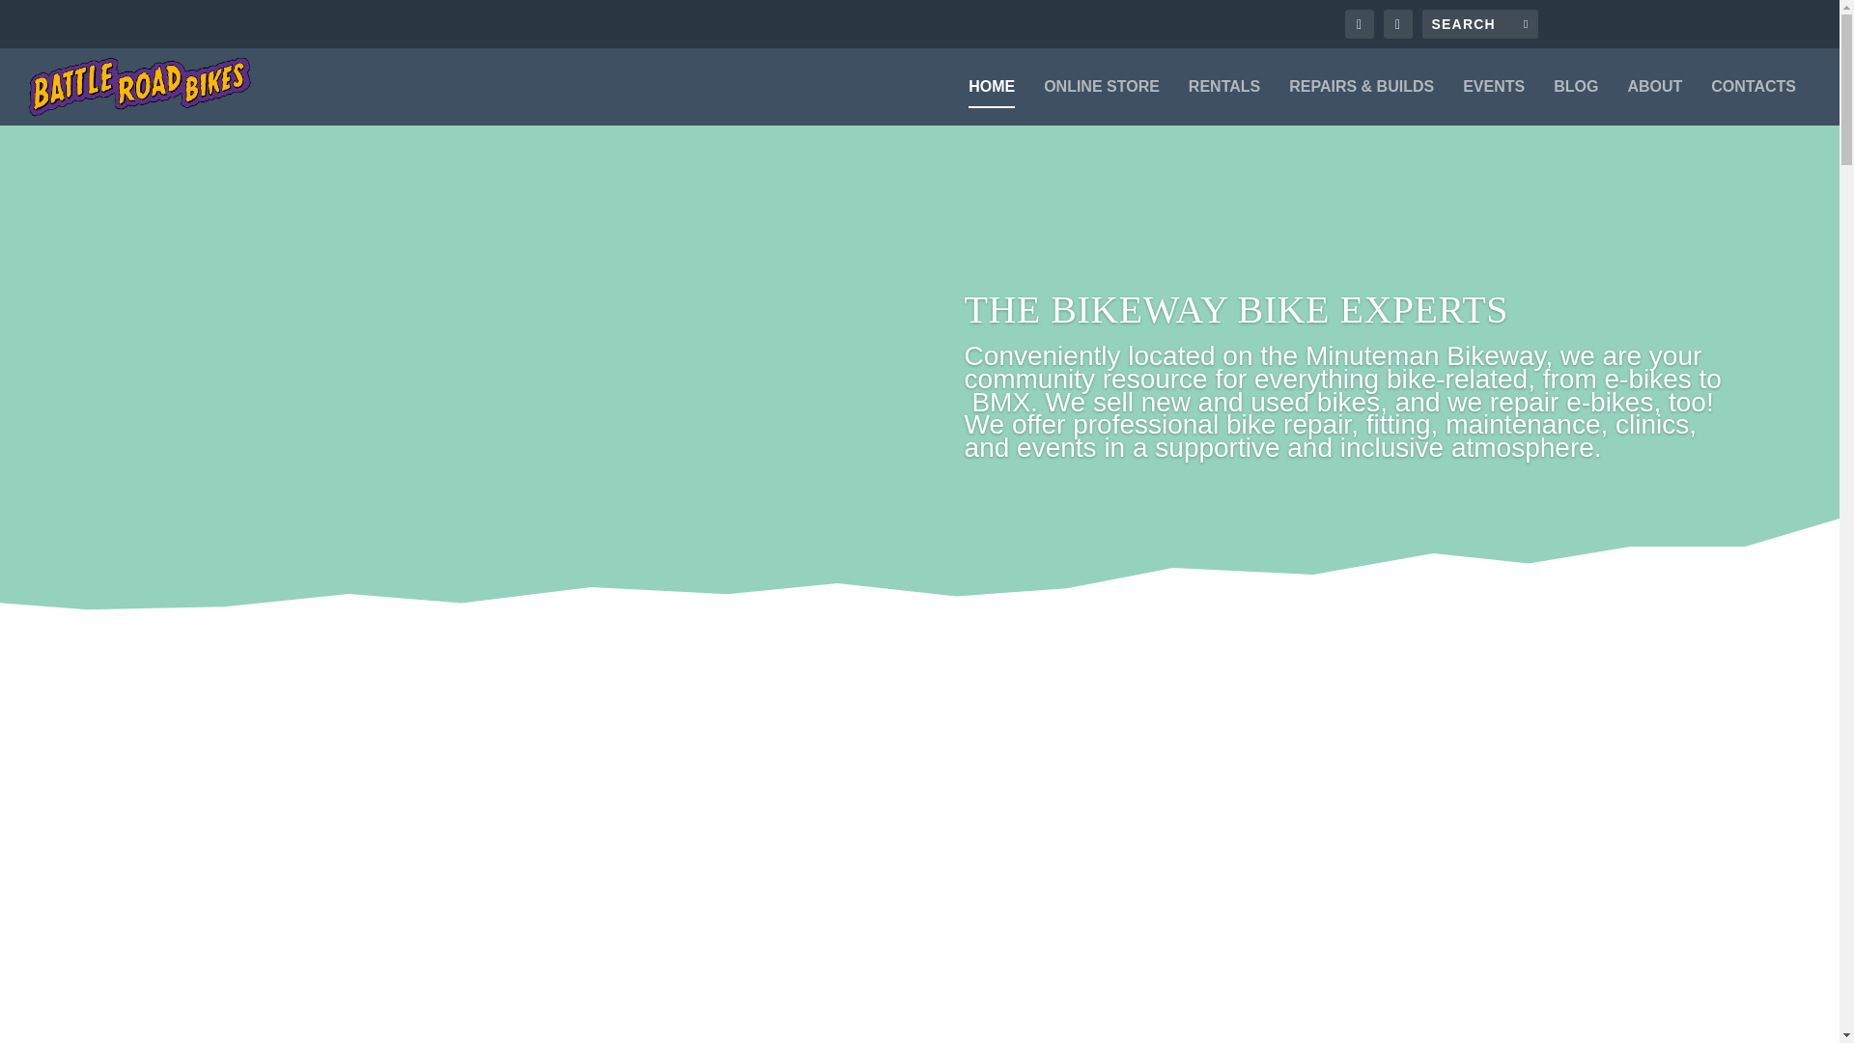 Image resolution: width=1854 pixels, height=1043 pixels. I want to click on HOME, so click(991, 102).